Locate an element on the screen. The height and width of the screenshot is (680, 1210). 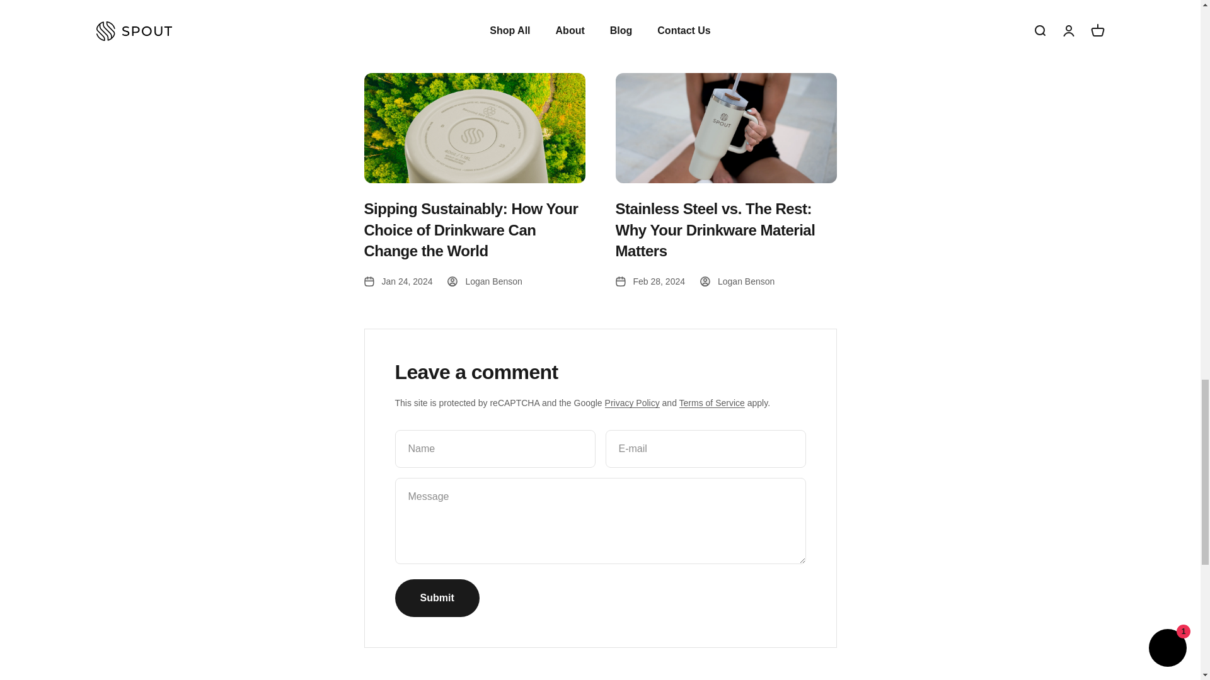
Terms of Service is located at coordinates (712, 403).